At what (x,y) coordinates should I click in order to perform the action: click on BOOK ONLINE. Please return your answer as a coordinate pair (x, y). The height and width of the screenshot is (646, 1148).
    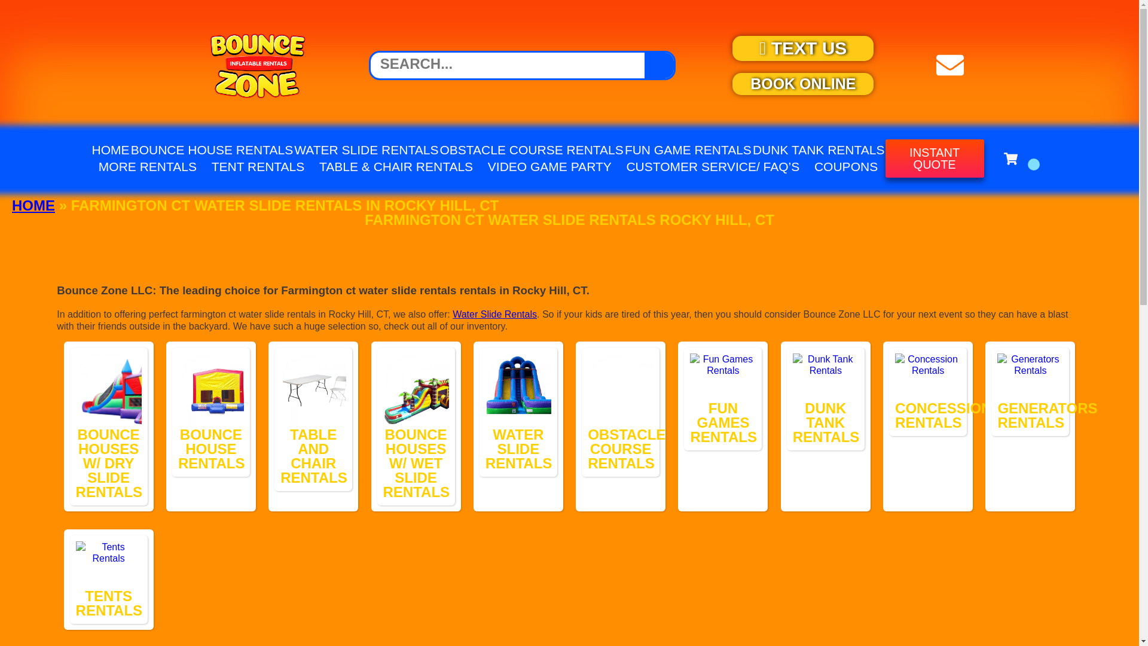
    Looking at the image, I should click on (802, 84).